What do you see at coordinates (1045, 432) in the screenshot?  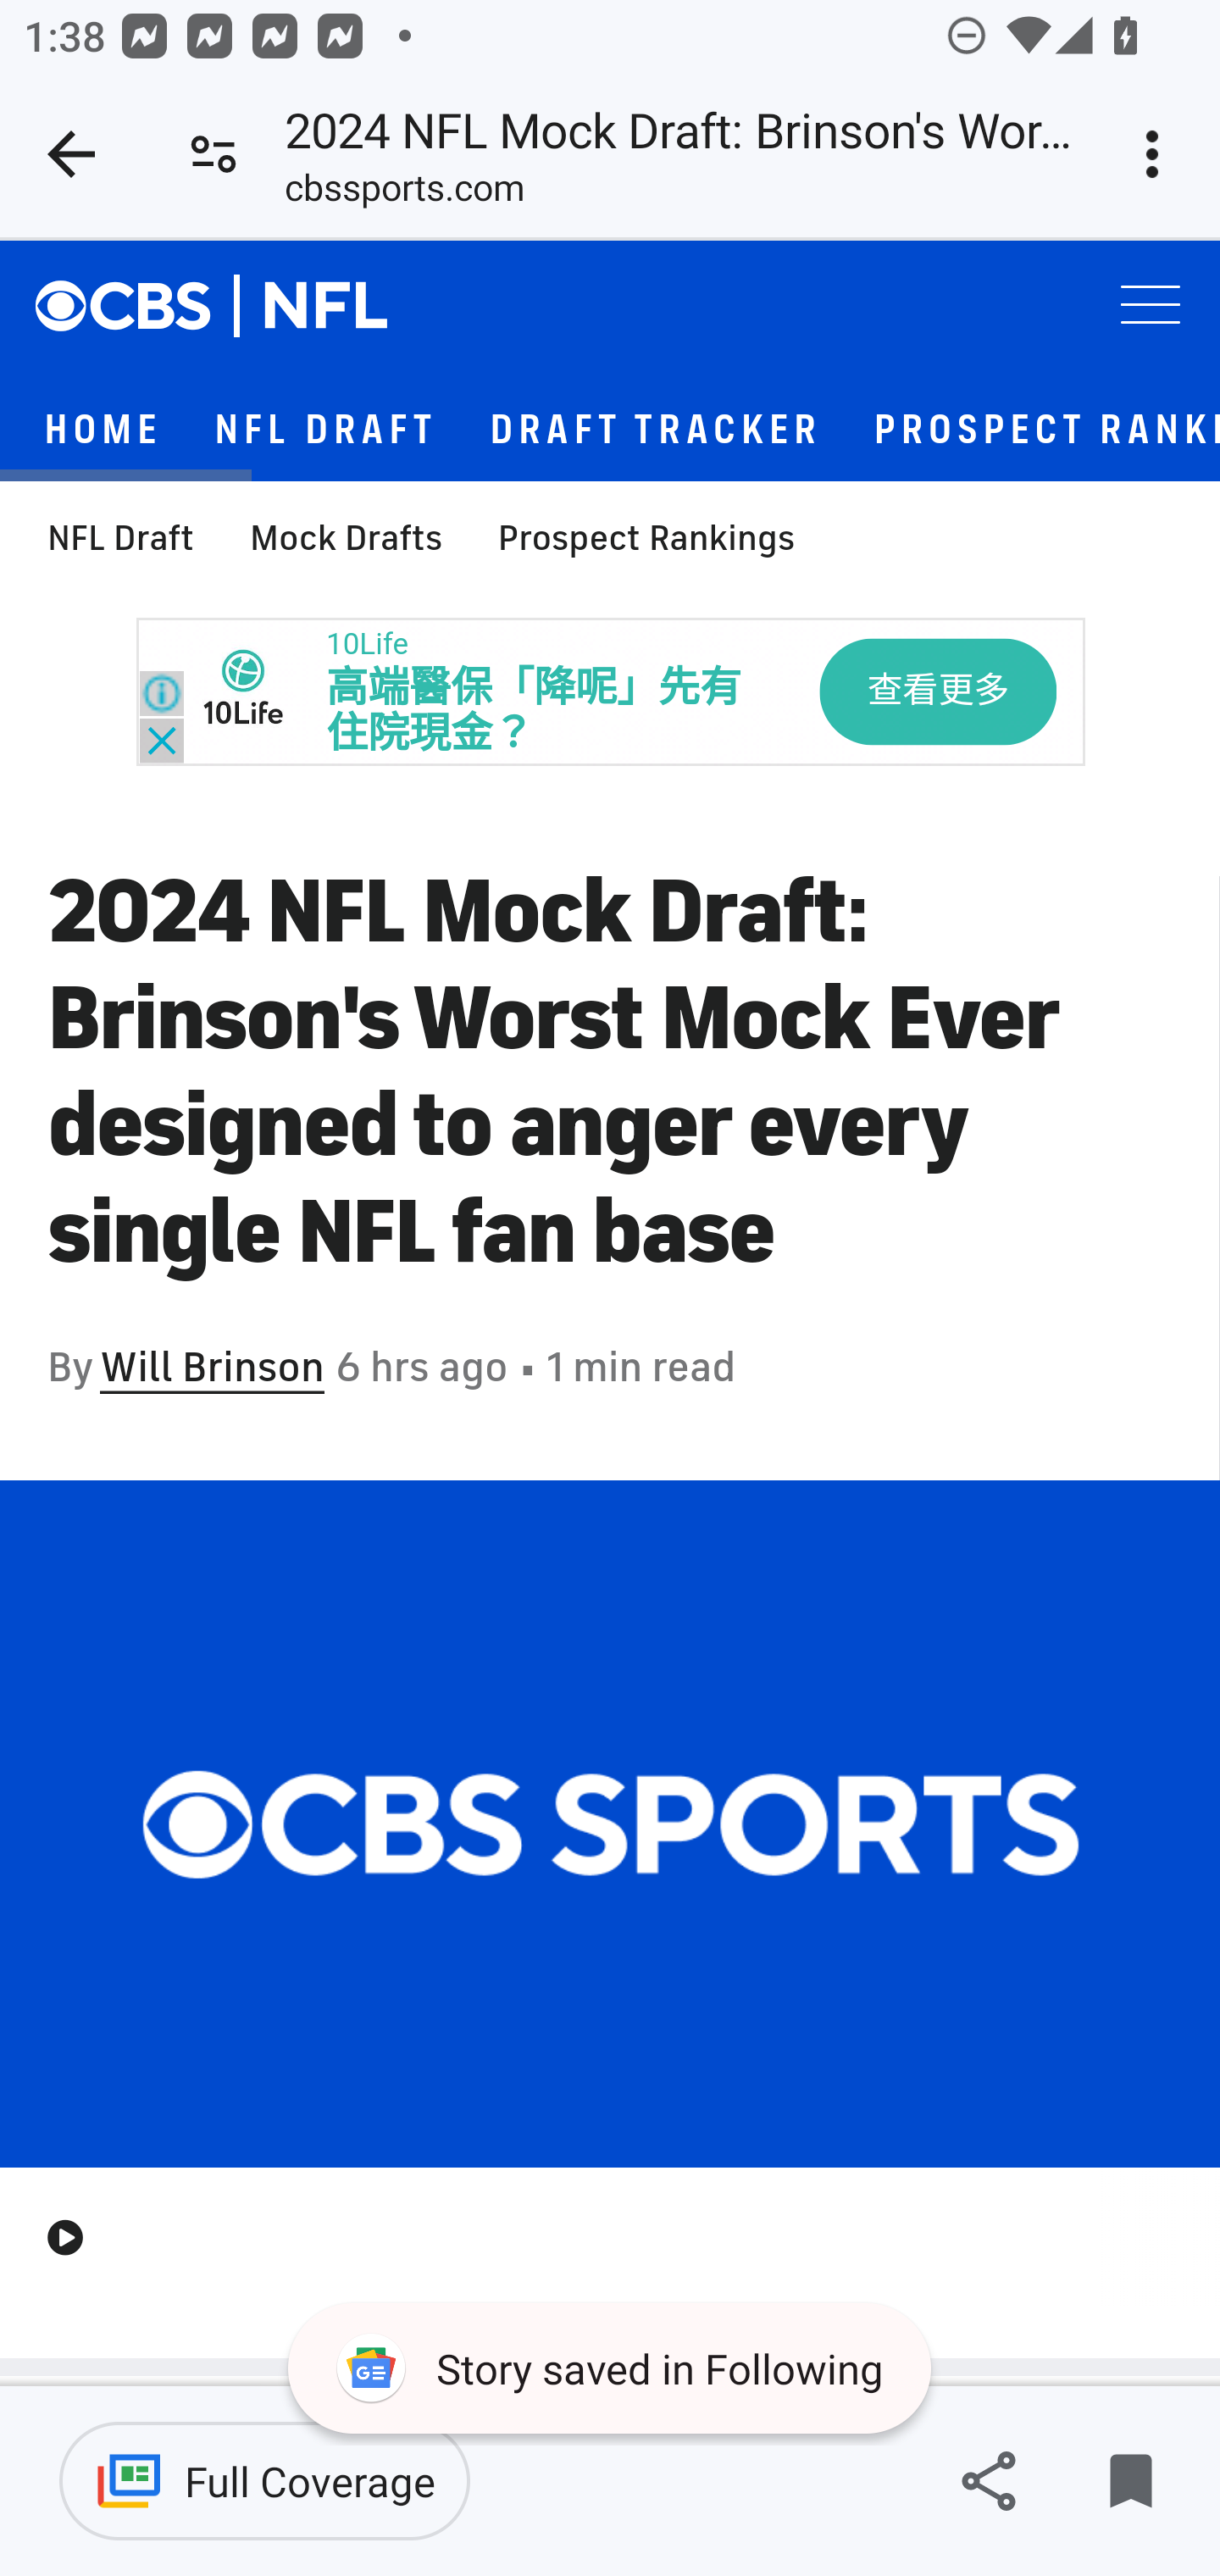 I see `PROSPECT RANKINGS` at bounding box center [1045, 432].